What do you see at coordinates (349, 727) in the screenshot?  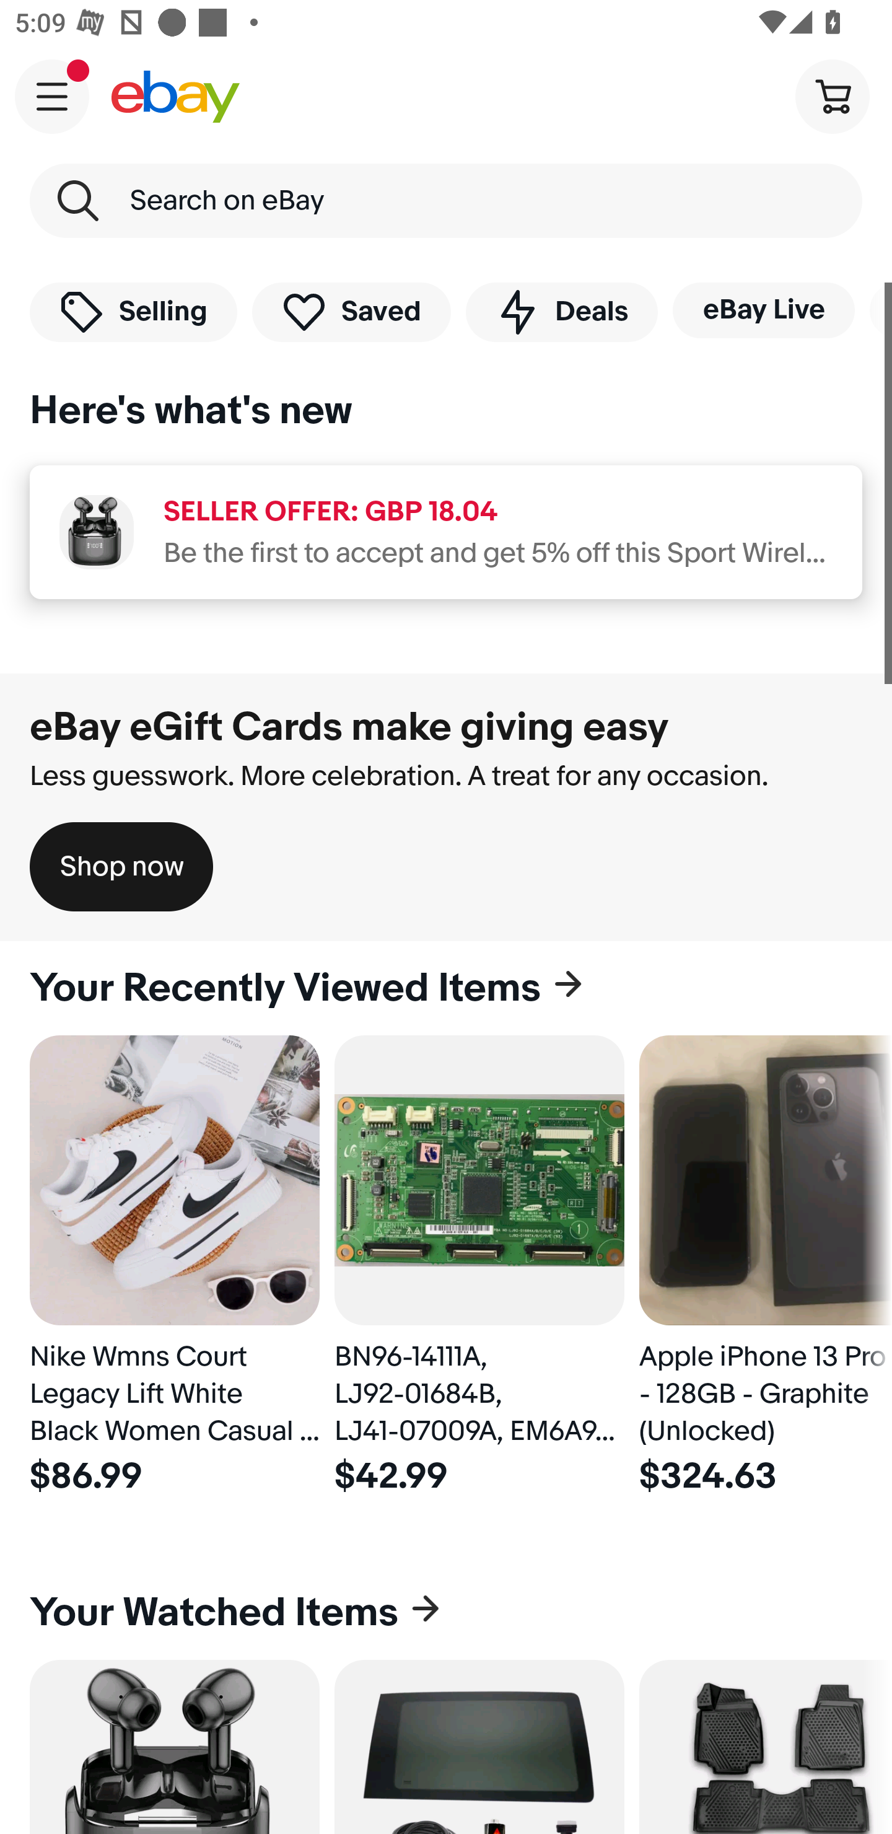 I see `eBay eGift Cards make giving easy` at bounding box center [349, 727].